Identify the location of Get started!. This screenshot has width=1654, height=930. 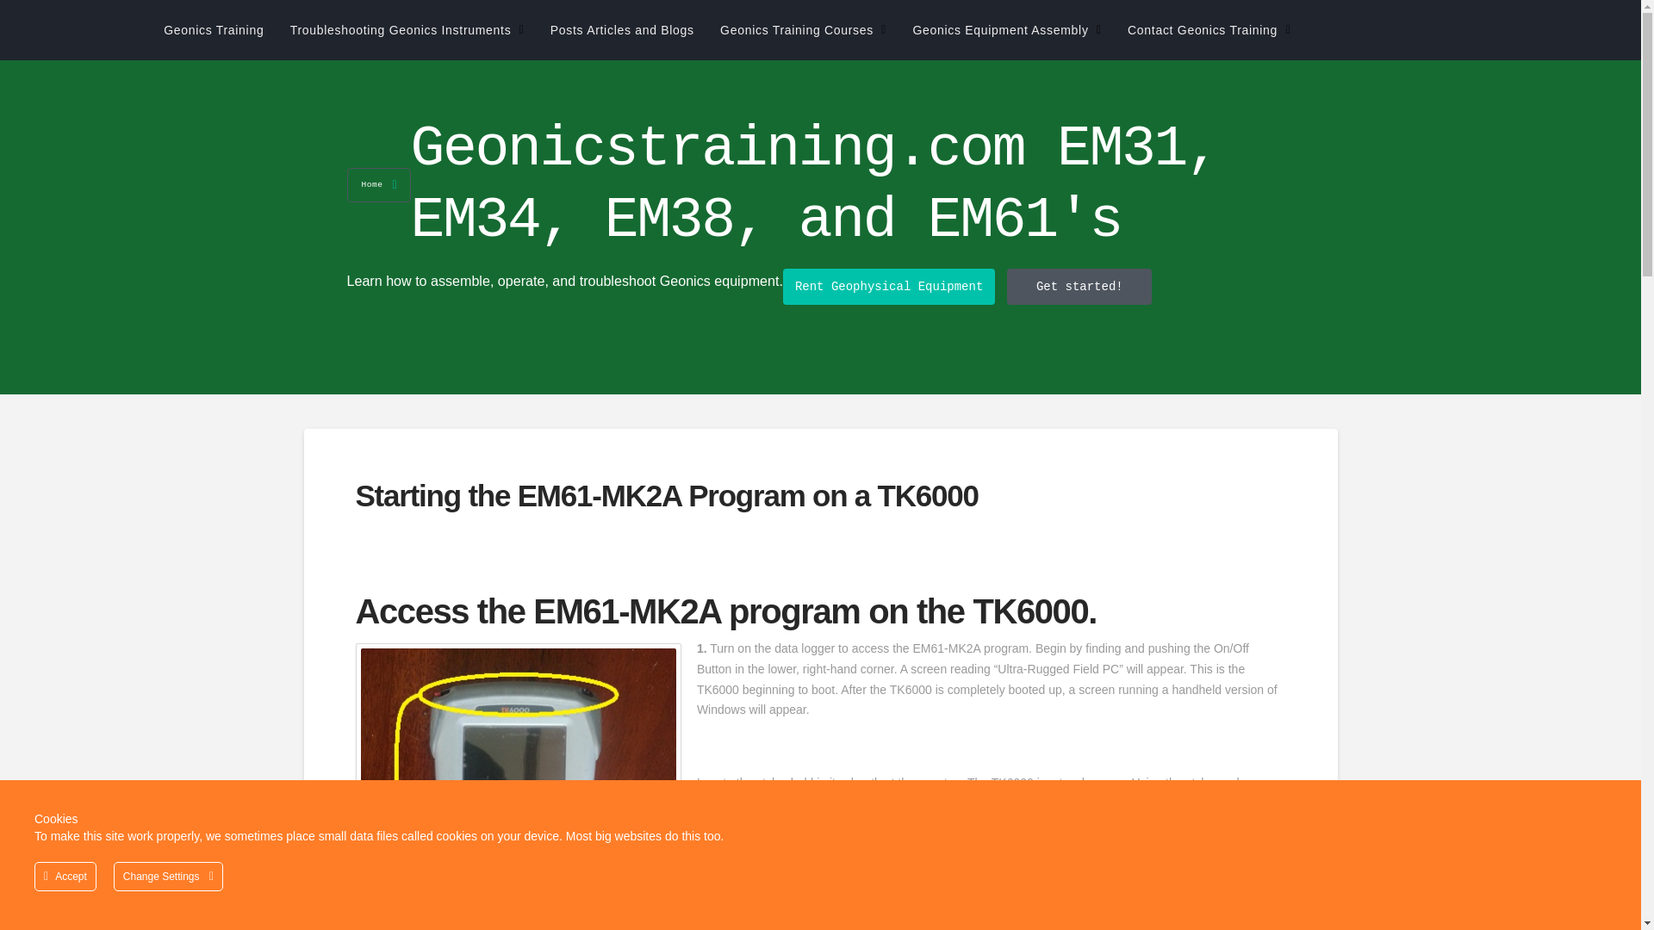
(1079, 287).